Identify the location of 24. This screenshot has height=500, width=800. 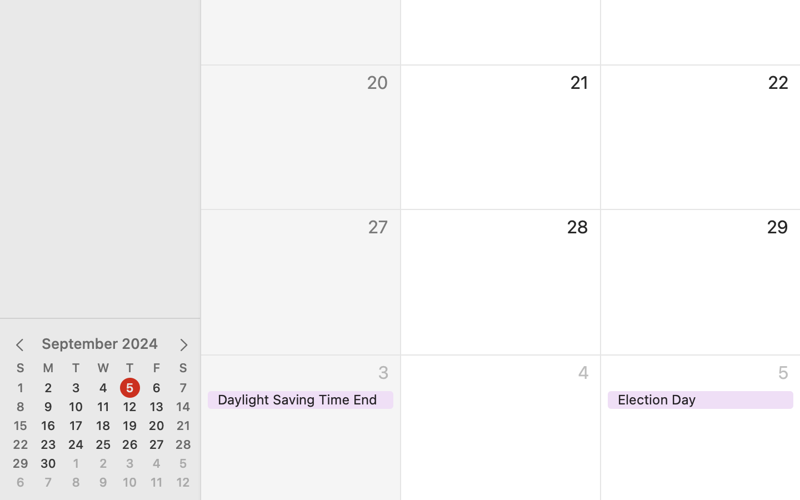
(76, 445).